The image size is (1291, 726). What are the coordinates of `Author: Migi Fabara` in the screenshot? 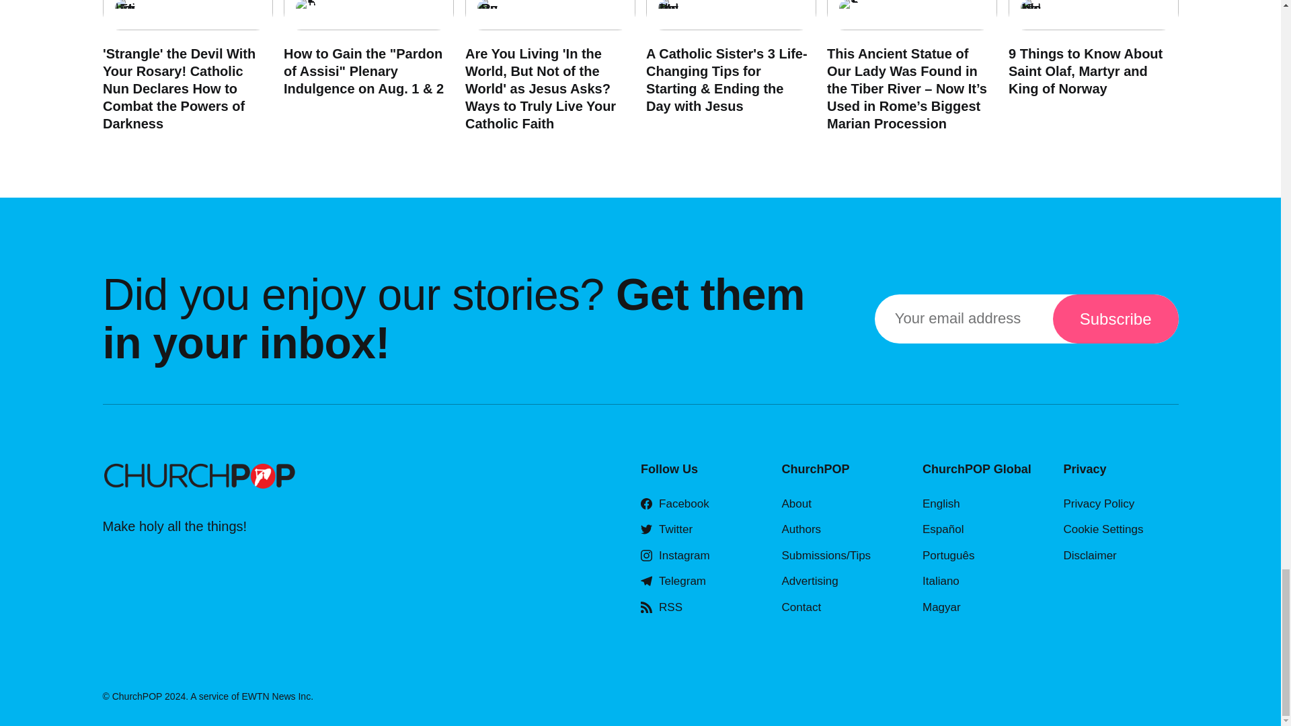 It's located at (124, 9).